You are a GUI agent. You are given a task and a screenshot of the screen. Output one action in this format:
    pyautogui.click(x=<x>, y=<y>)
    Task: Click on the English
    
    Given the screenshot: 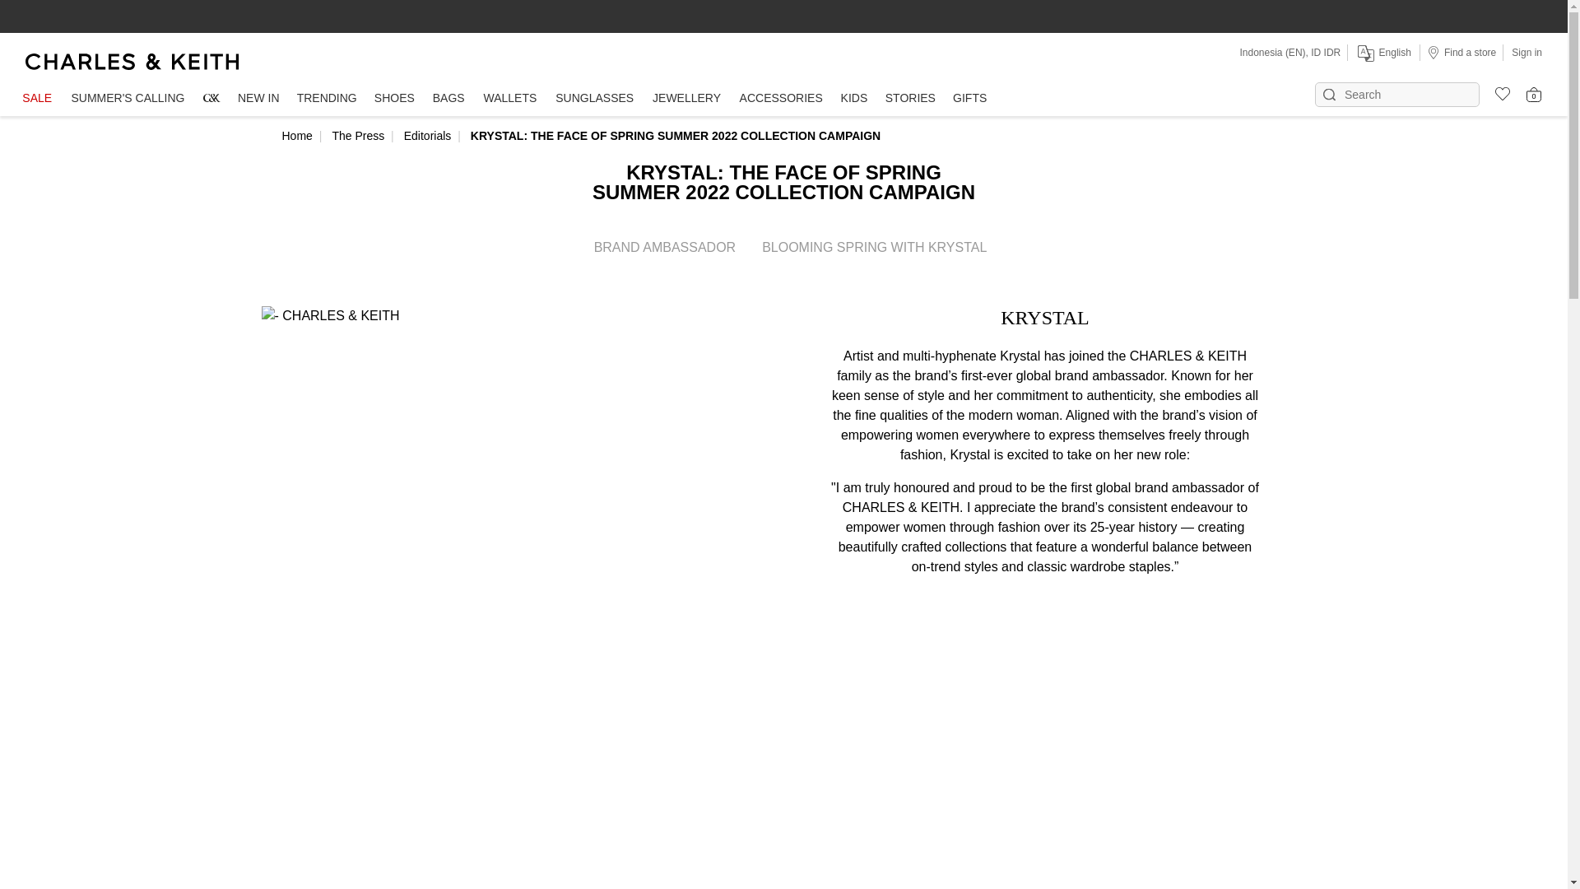 What is the action you would take?
    pyautogui.click(x=1382, y=53)
    